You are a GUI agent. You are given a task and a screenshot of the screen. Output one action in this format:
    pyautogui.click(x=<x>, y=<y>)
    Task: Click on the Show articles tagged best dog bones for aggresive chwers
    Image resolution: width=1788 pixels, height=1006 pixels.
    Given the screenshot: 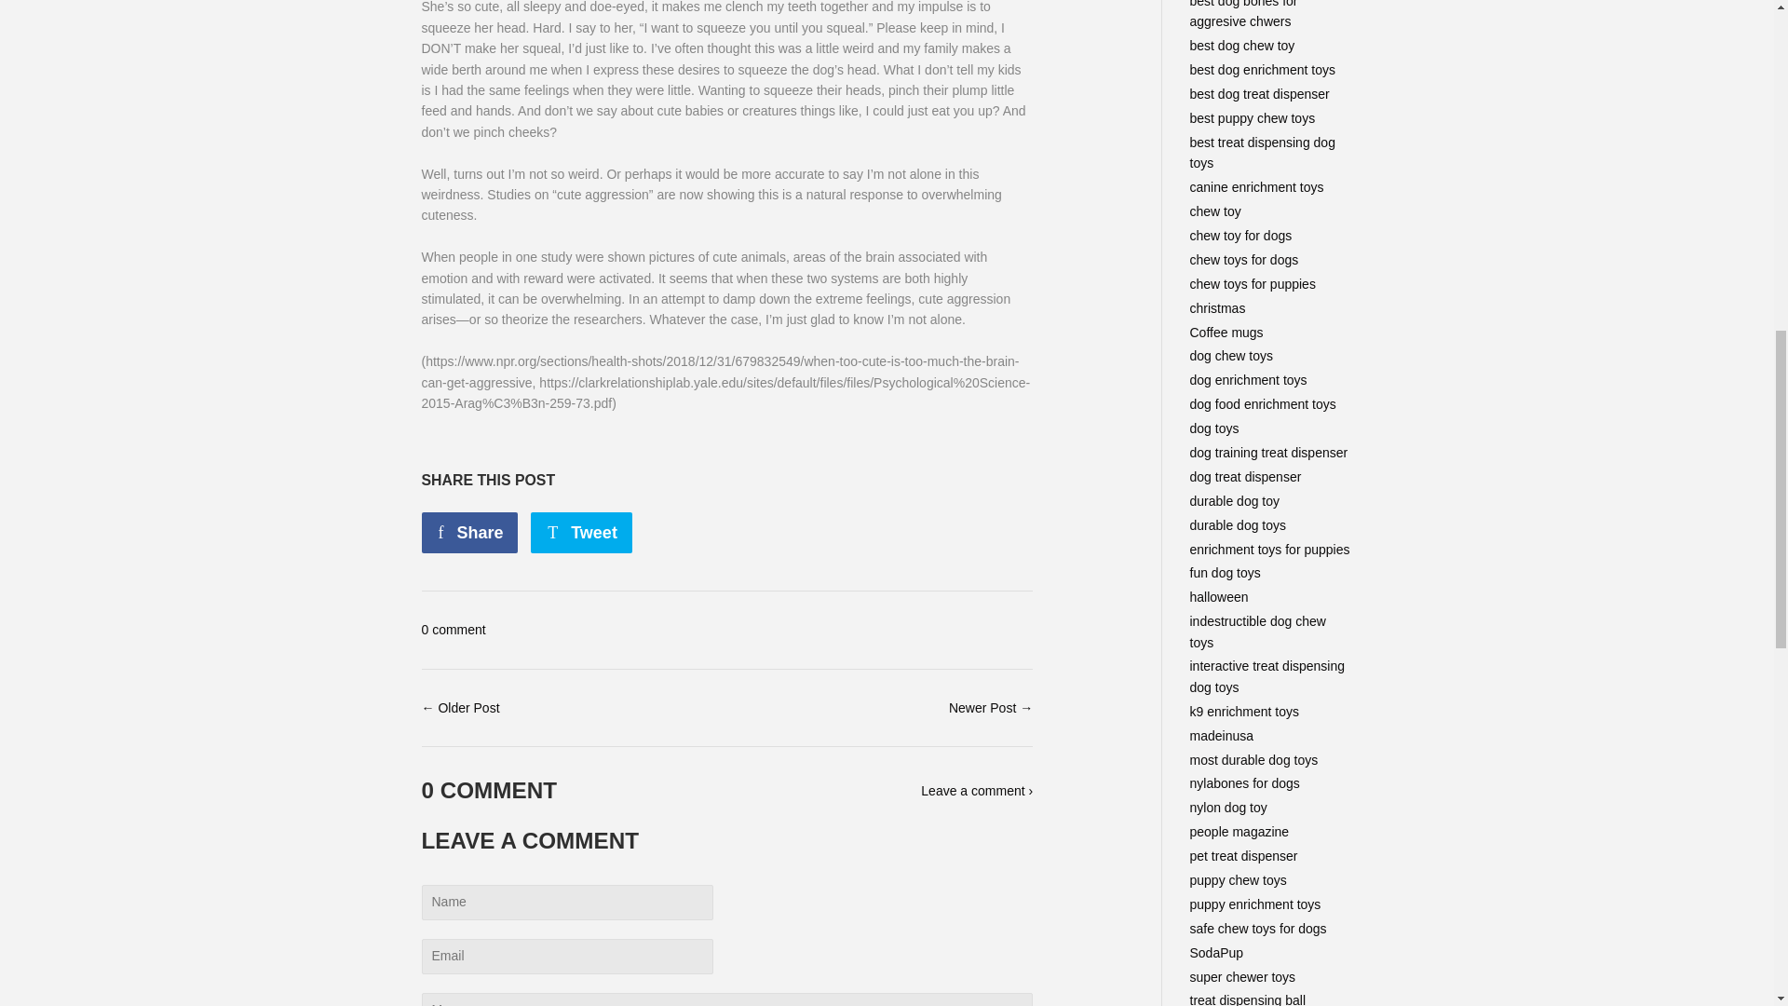 What is the action you would take?
    pyautogui.click(x=1244, y=15)
    